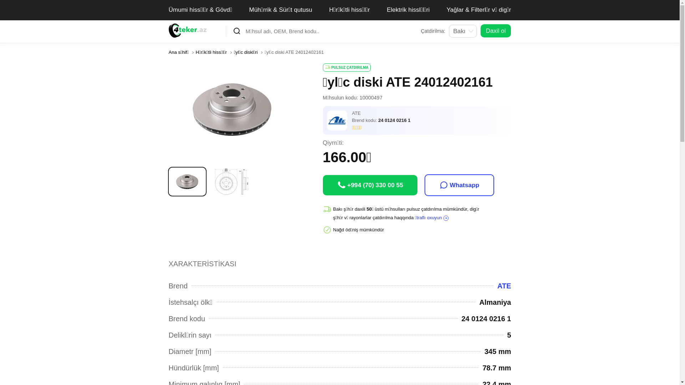 The image size is (685, 385). What do you see at coordinates (460, 185) in the screenshot?
I see `Whatsapp` at bounding box center [460, 185].